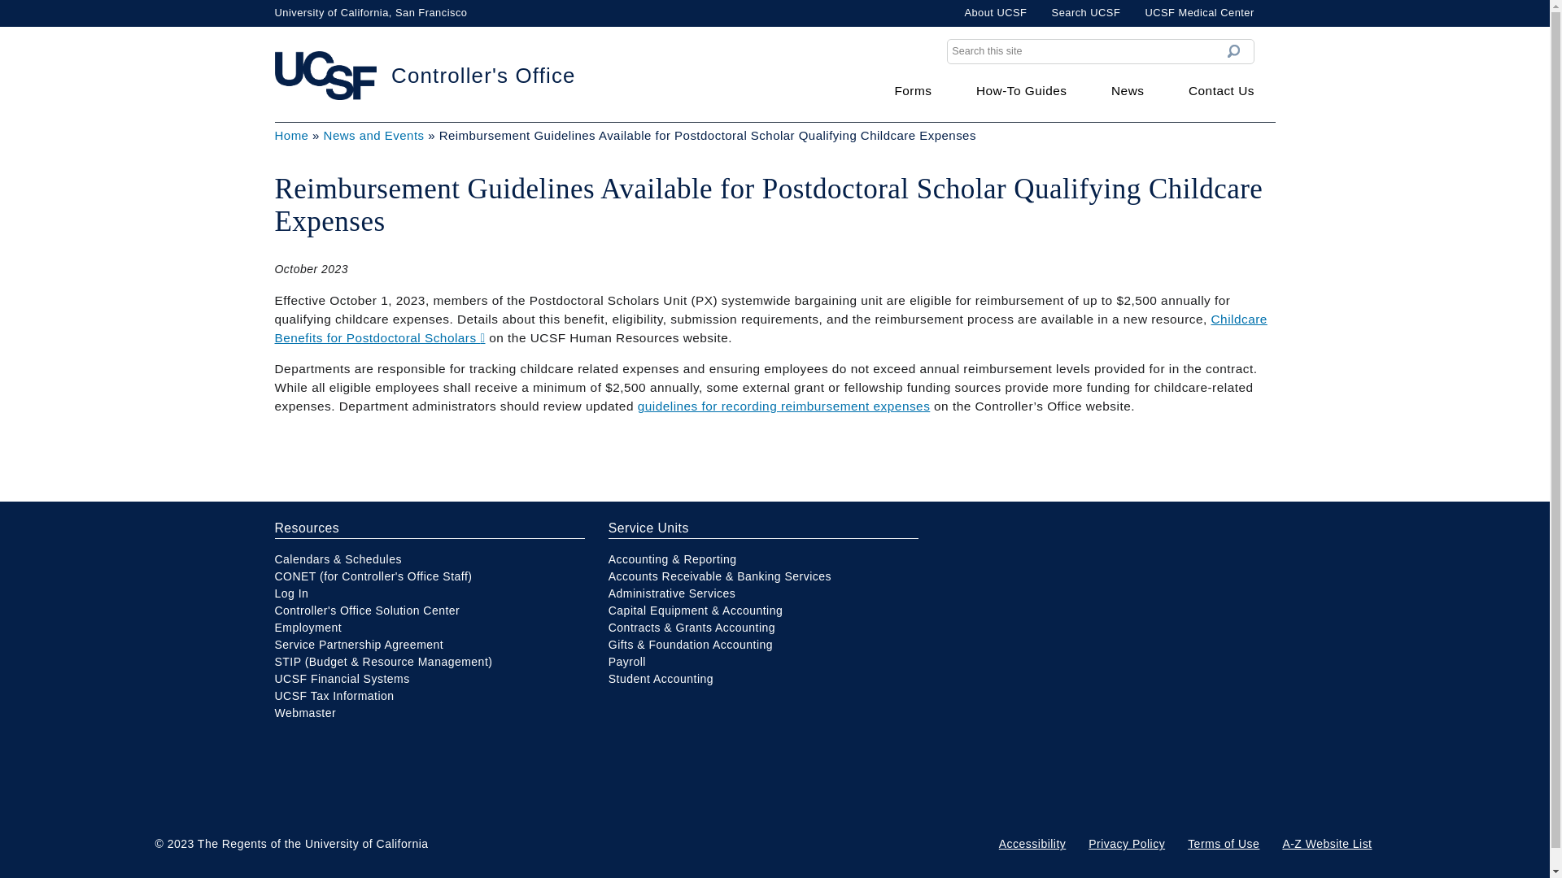  Describe the element at coordinates (306, 712) in the screenshot. I see `Webmaster` at that location.